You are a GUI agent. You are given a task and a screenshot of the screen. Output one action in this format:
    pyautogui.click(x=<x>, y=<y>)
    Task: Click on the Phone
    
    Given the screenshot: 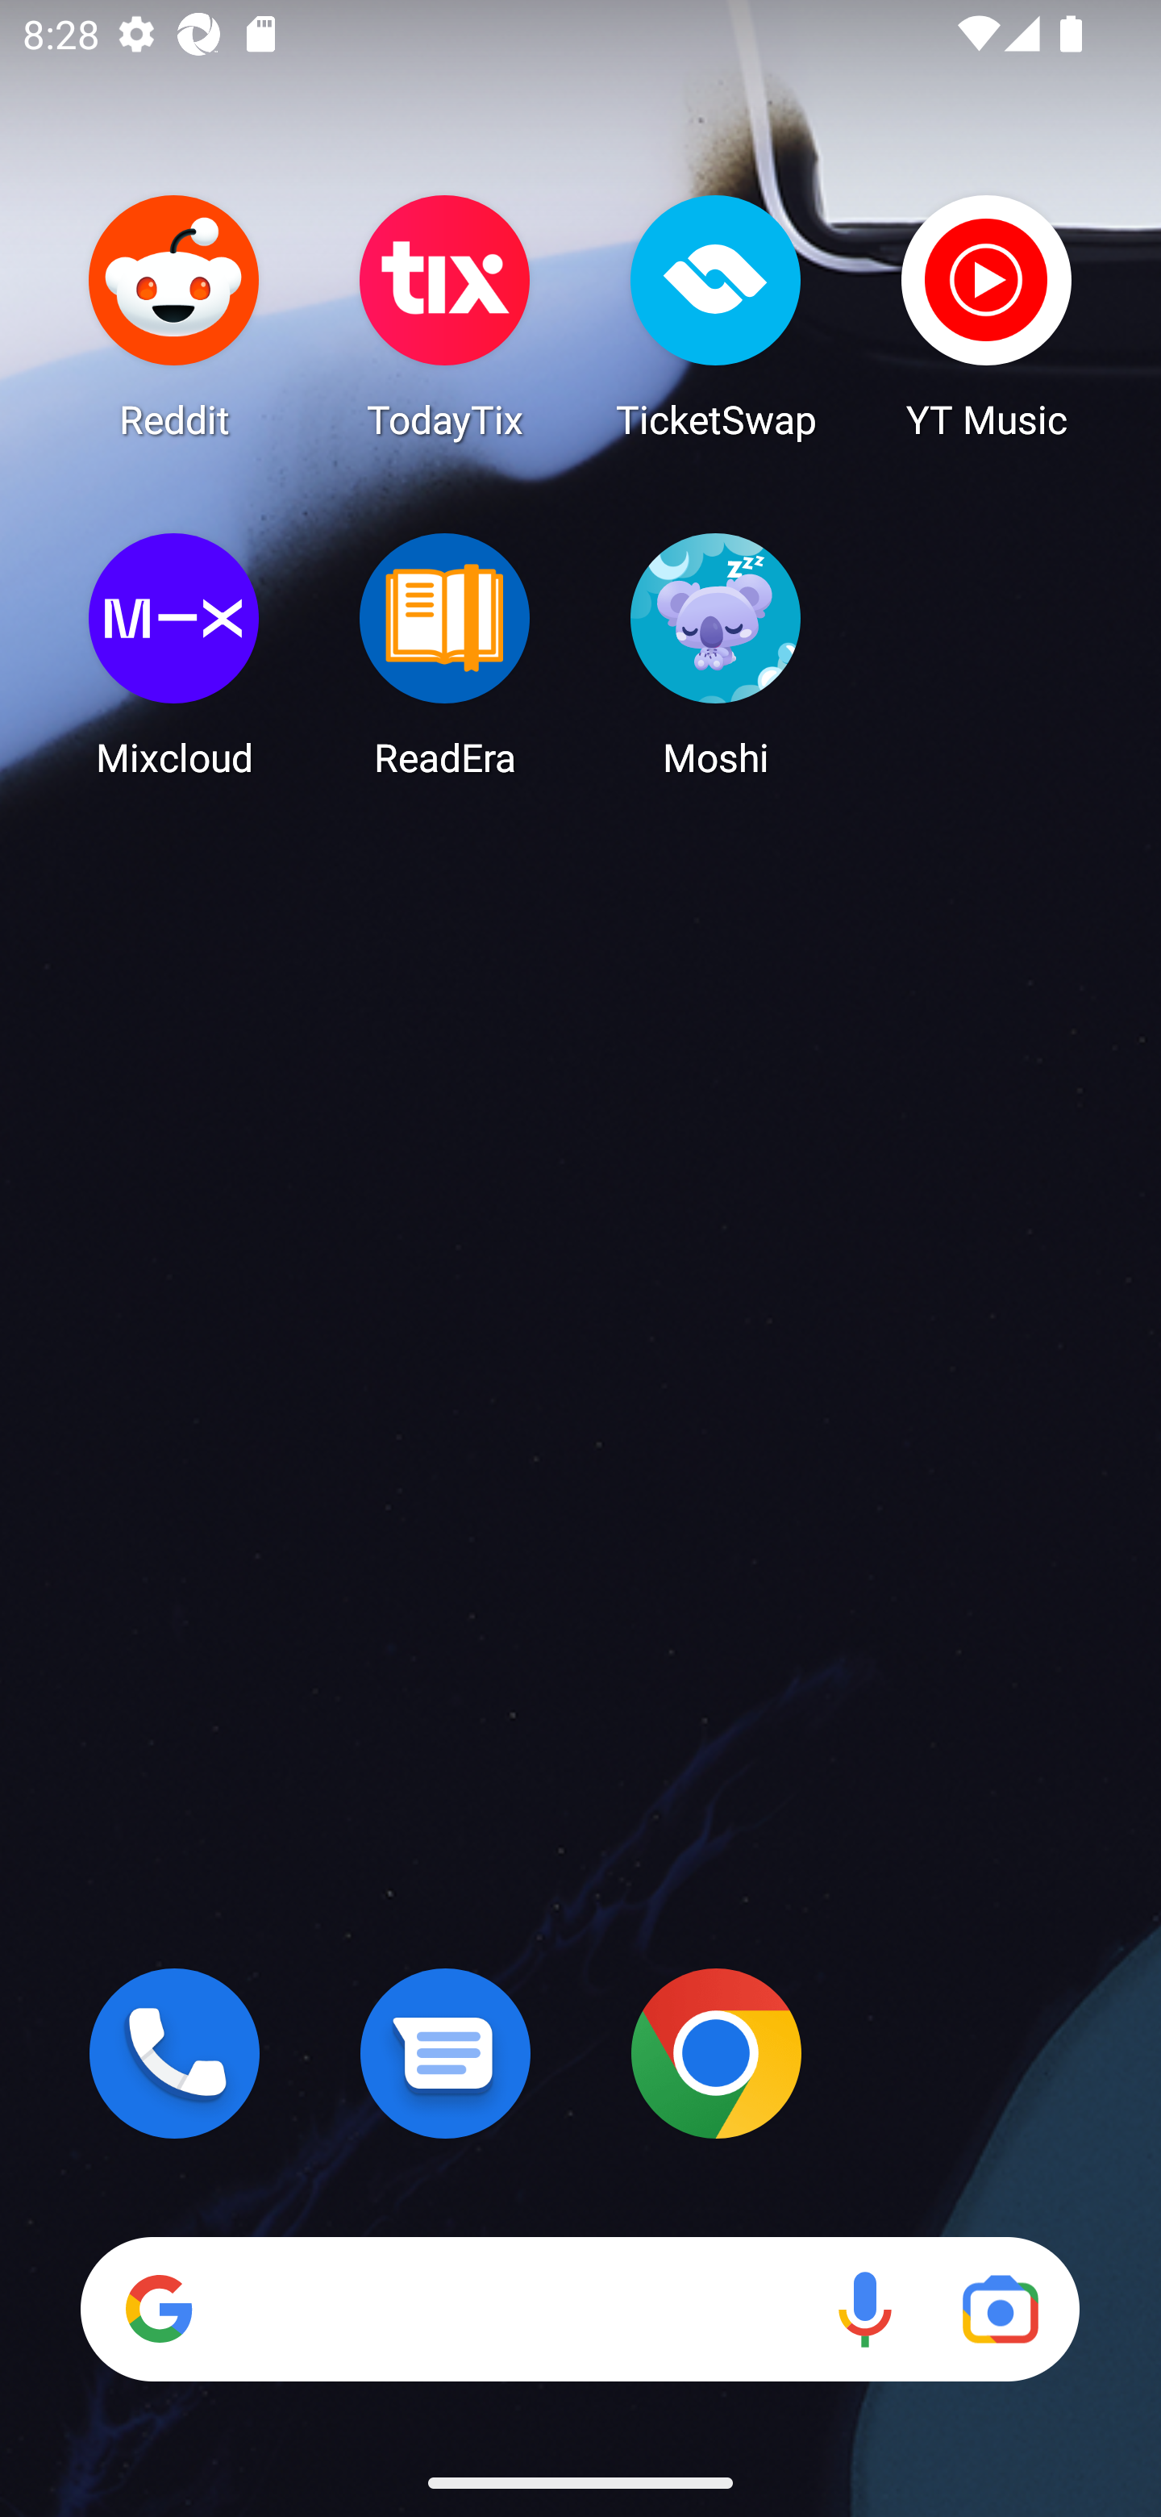 What is the action you would take?
    pyautogui.click(x=174, y=2053)
    